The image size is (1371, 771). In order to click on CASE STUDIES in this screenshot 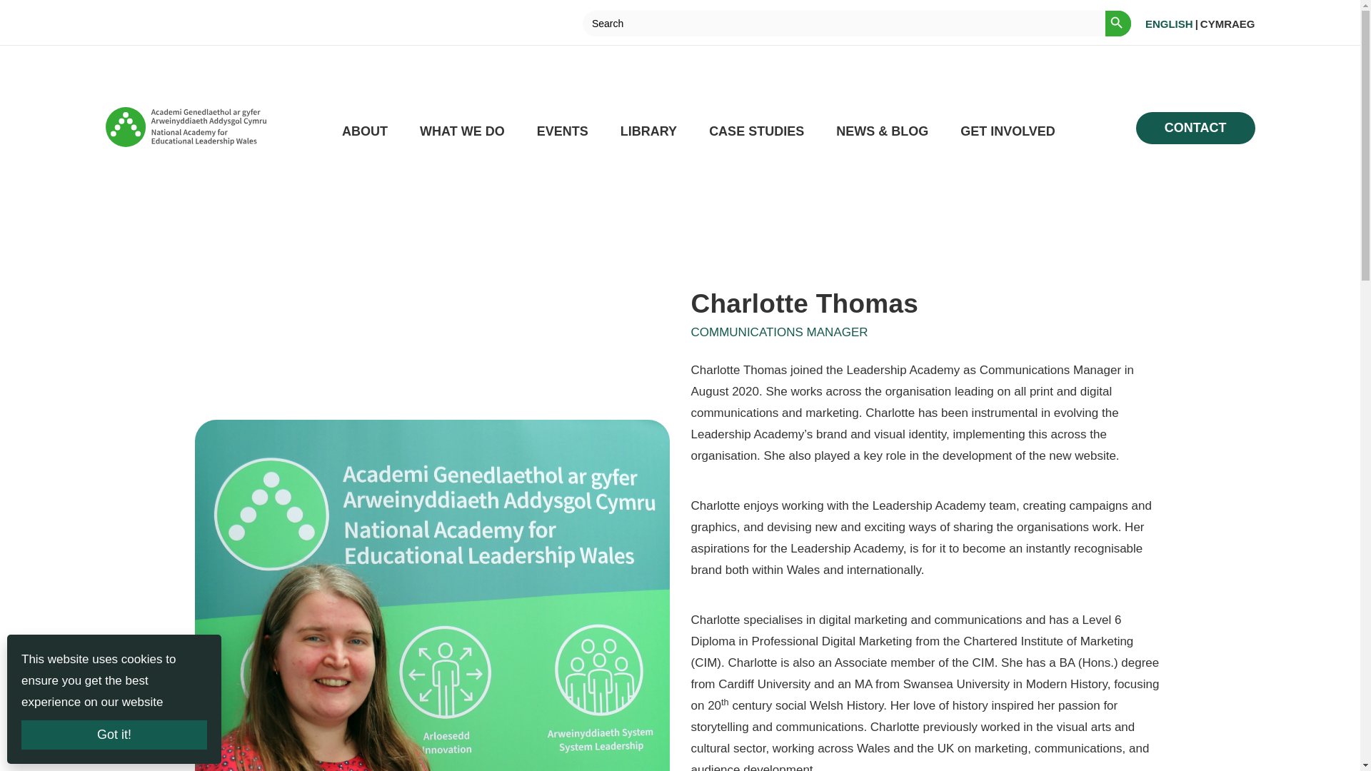, I will do `click(755, 131)`.